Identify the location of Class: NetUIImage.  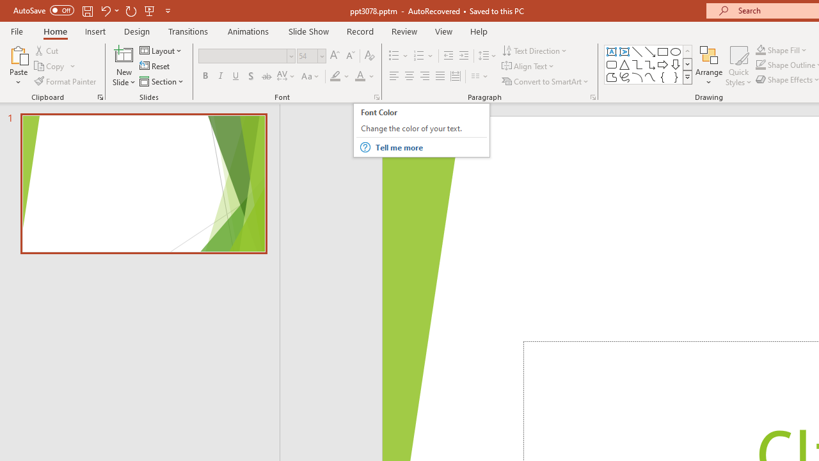
(688, 77).